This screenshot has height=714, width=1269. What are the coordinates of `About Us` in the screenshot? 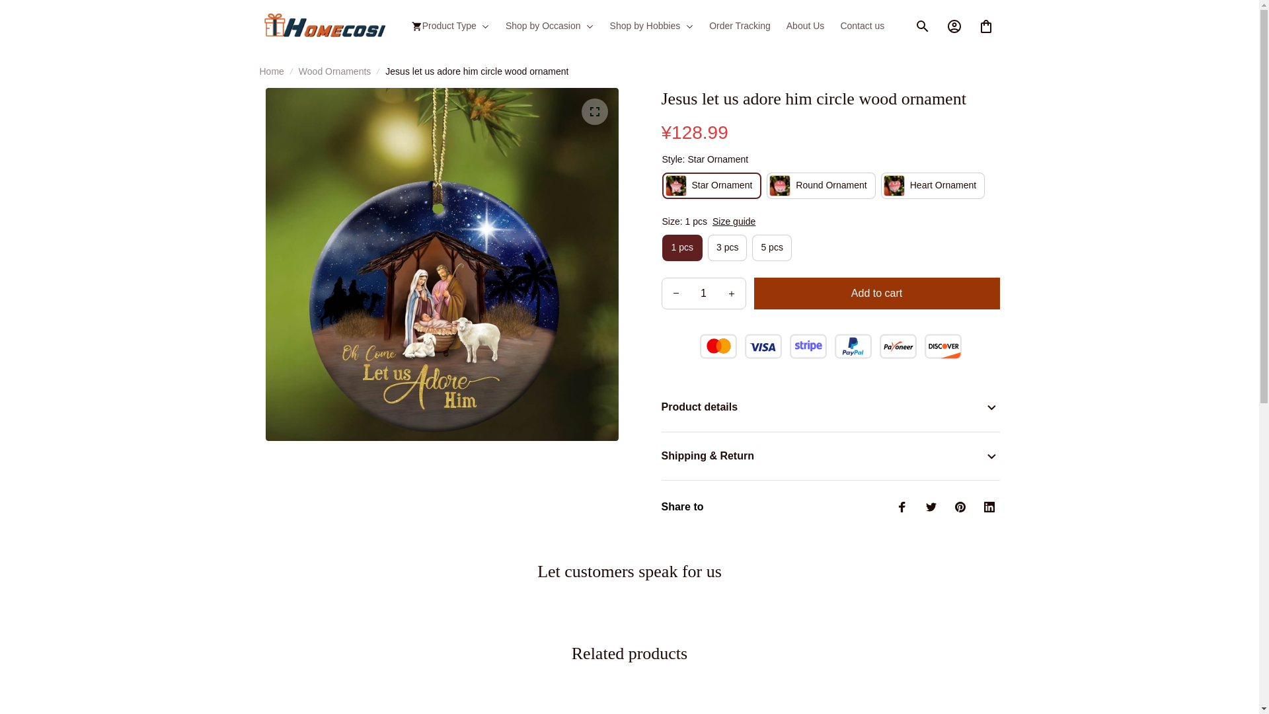 It's located at (805, 26).